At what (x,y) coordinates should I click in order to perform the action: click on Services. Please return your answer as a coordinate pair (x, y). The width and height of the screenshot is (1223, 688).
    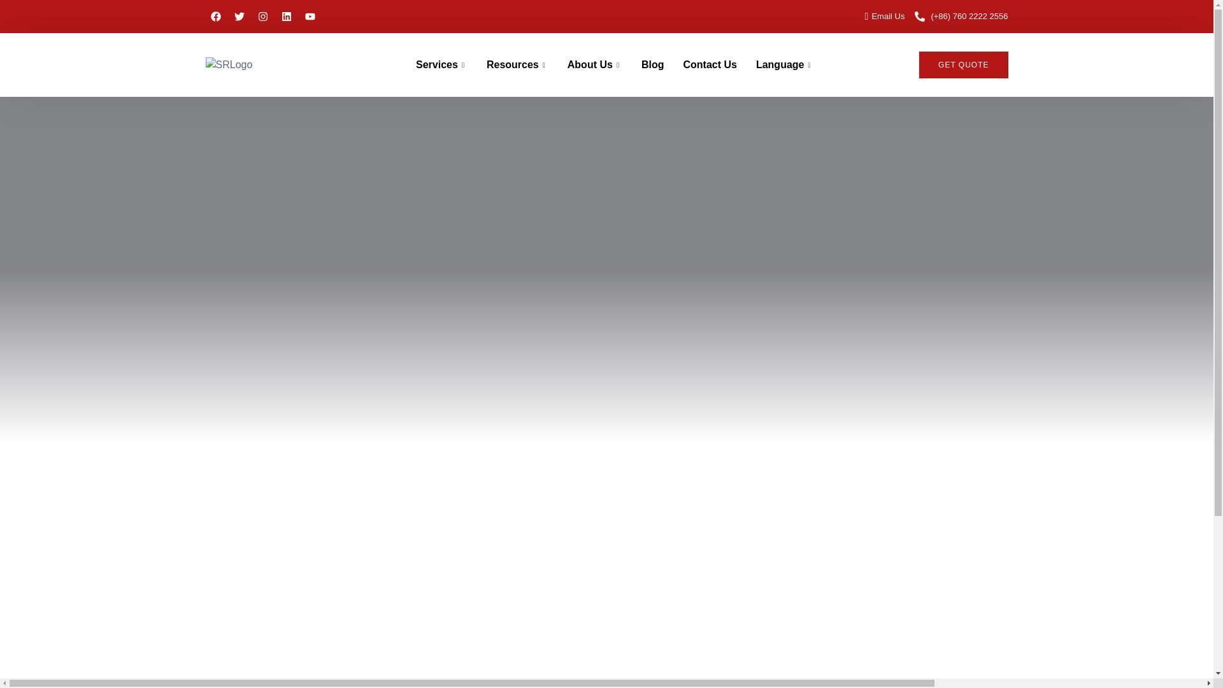
    Looking at the image, I should click on (441, 64).